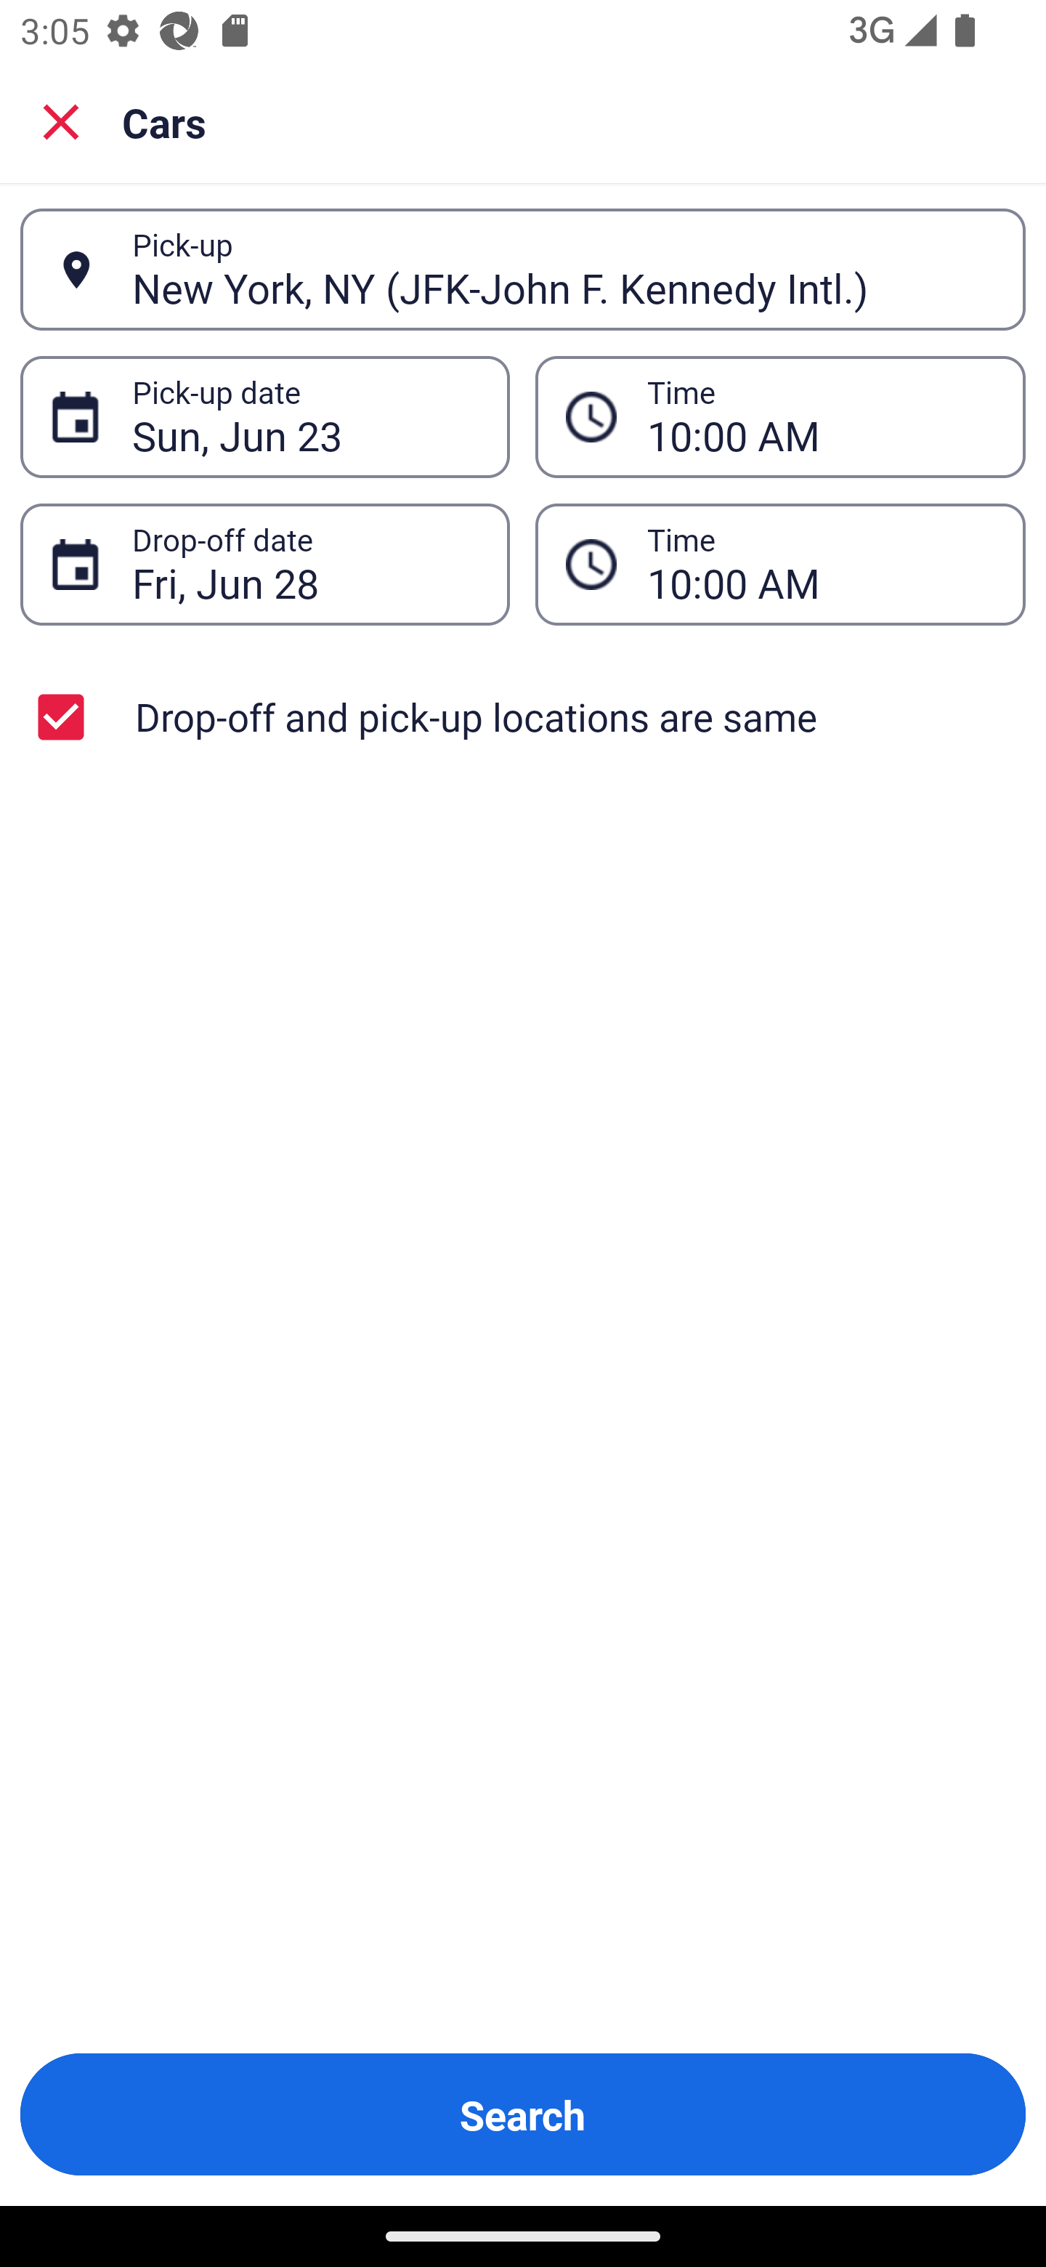  I want to click on New York, NY (JFK-John F. Kennedy Intl.), so click(563, 269).